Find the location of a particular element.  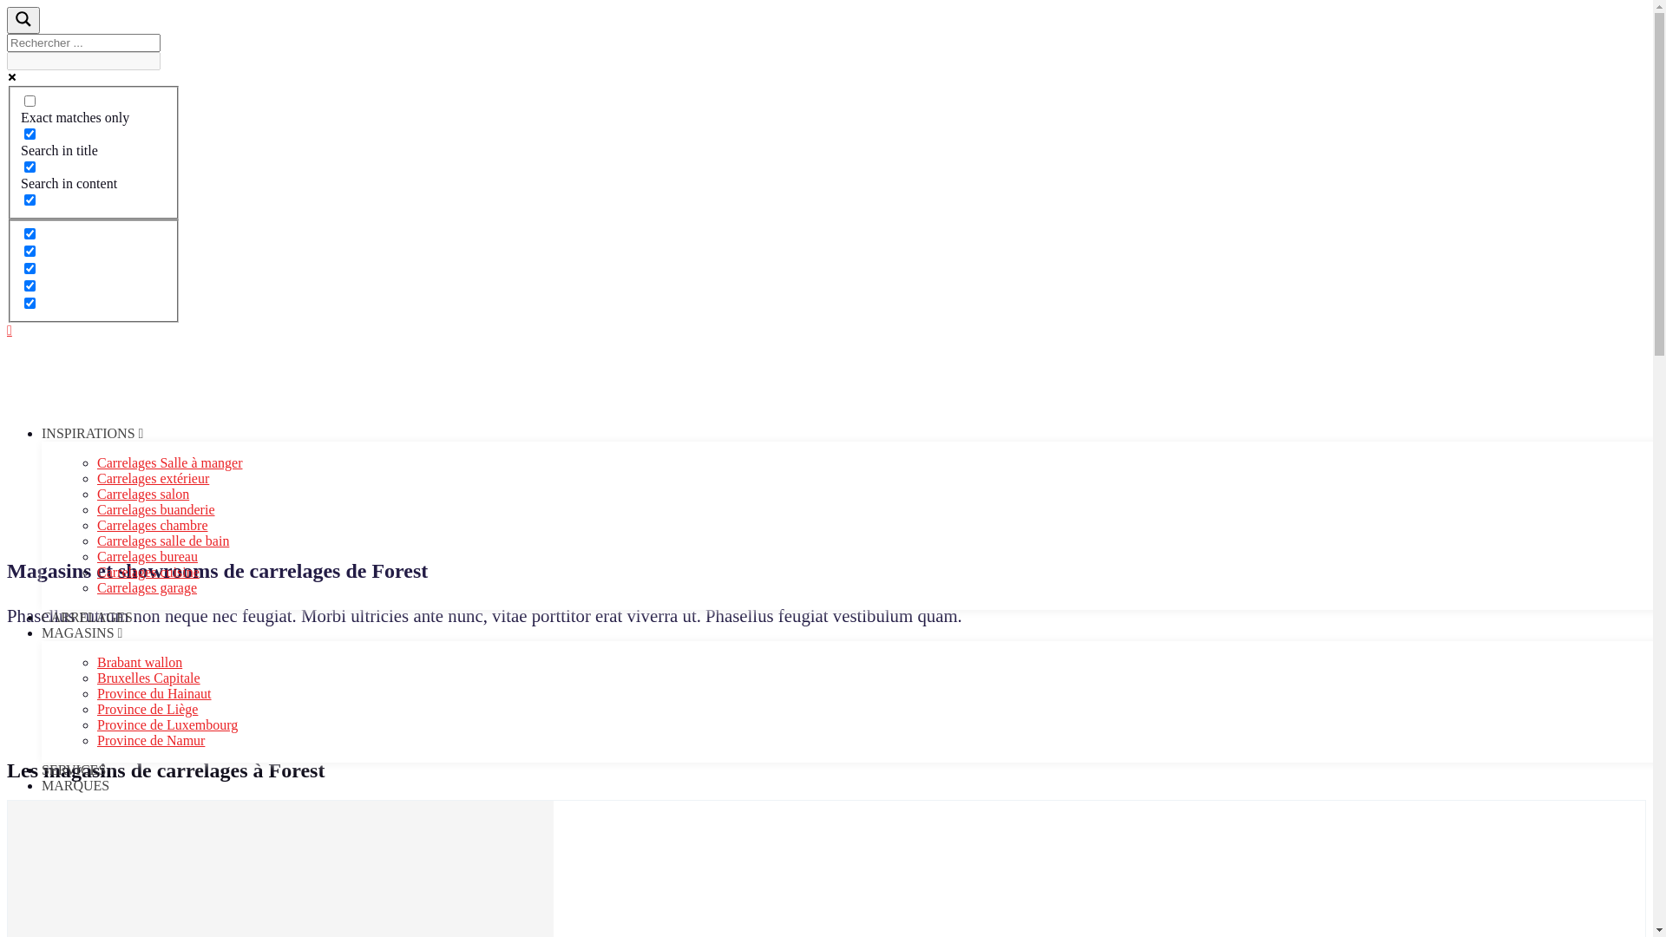

Carrelages bureau is located at coordinates (148, 557).